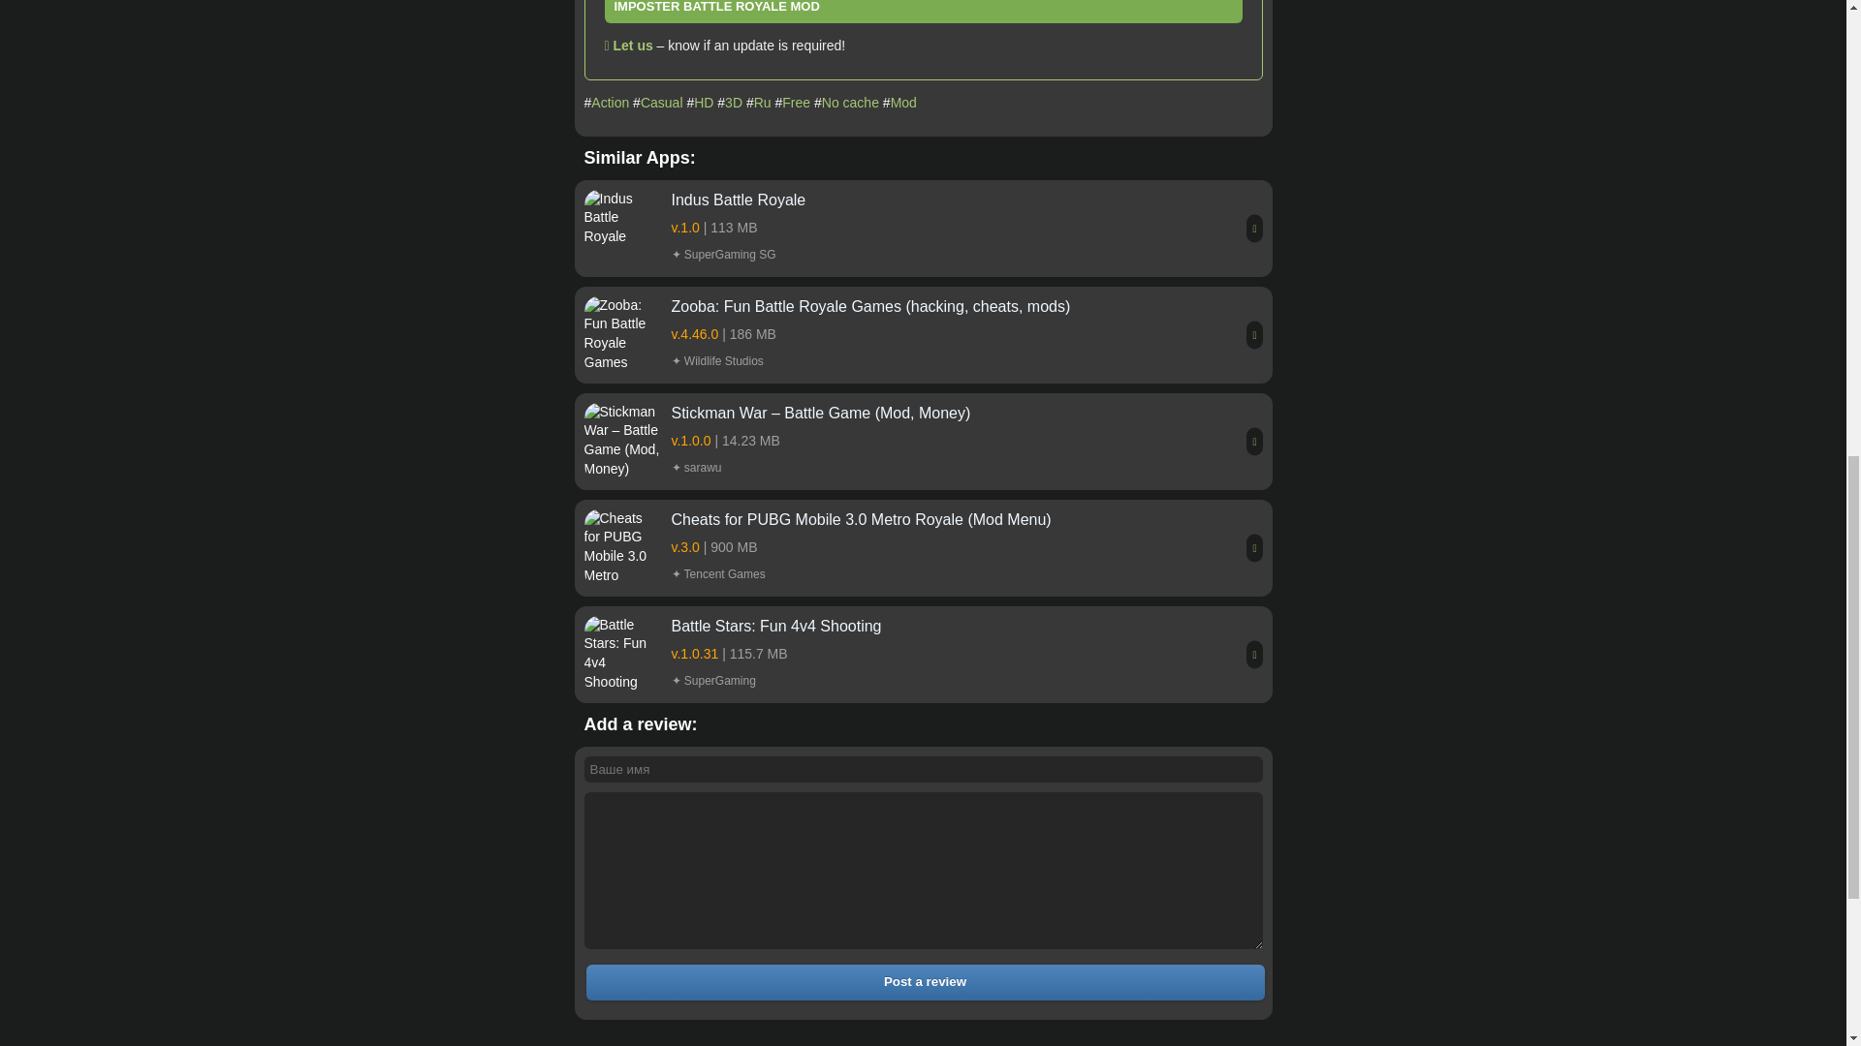 This screenshot has width=1861, height=1046. Describe the element at coordinates (795, 103) in the screenshot. I see `Free` at that location.